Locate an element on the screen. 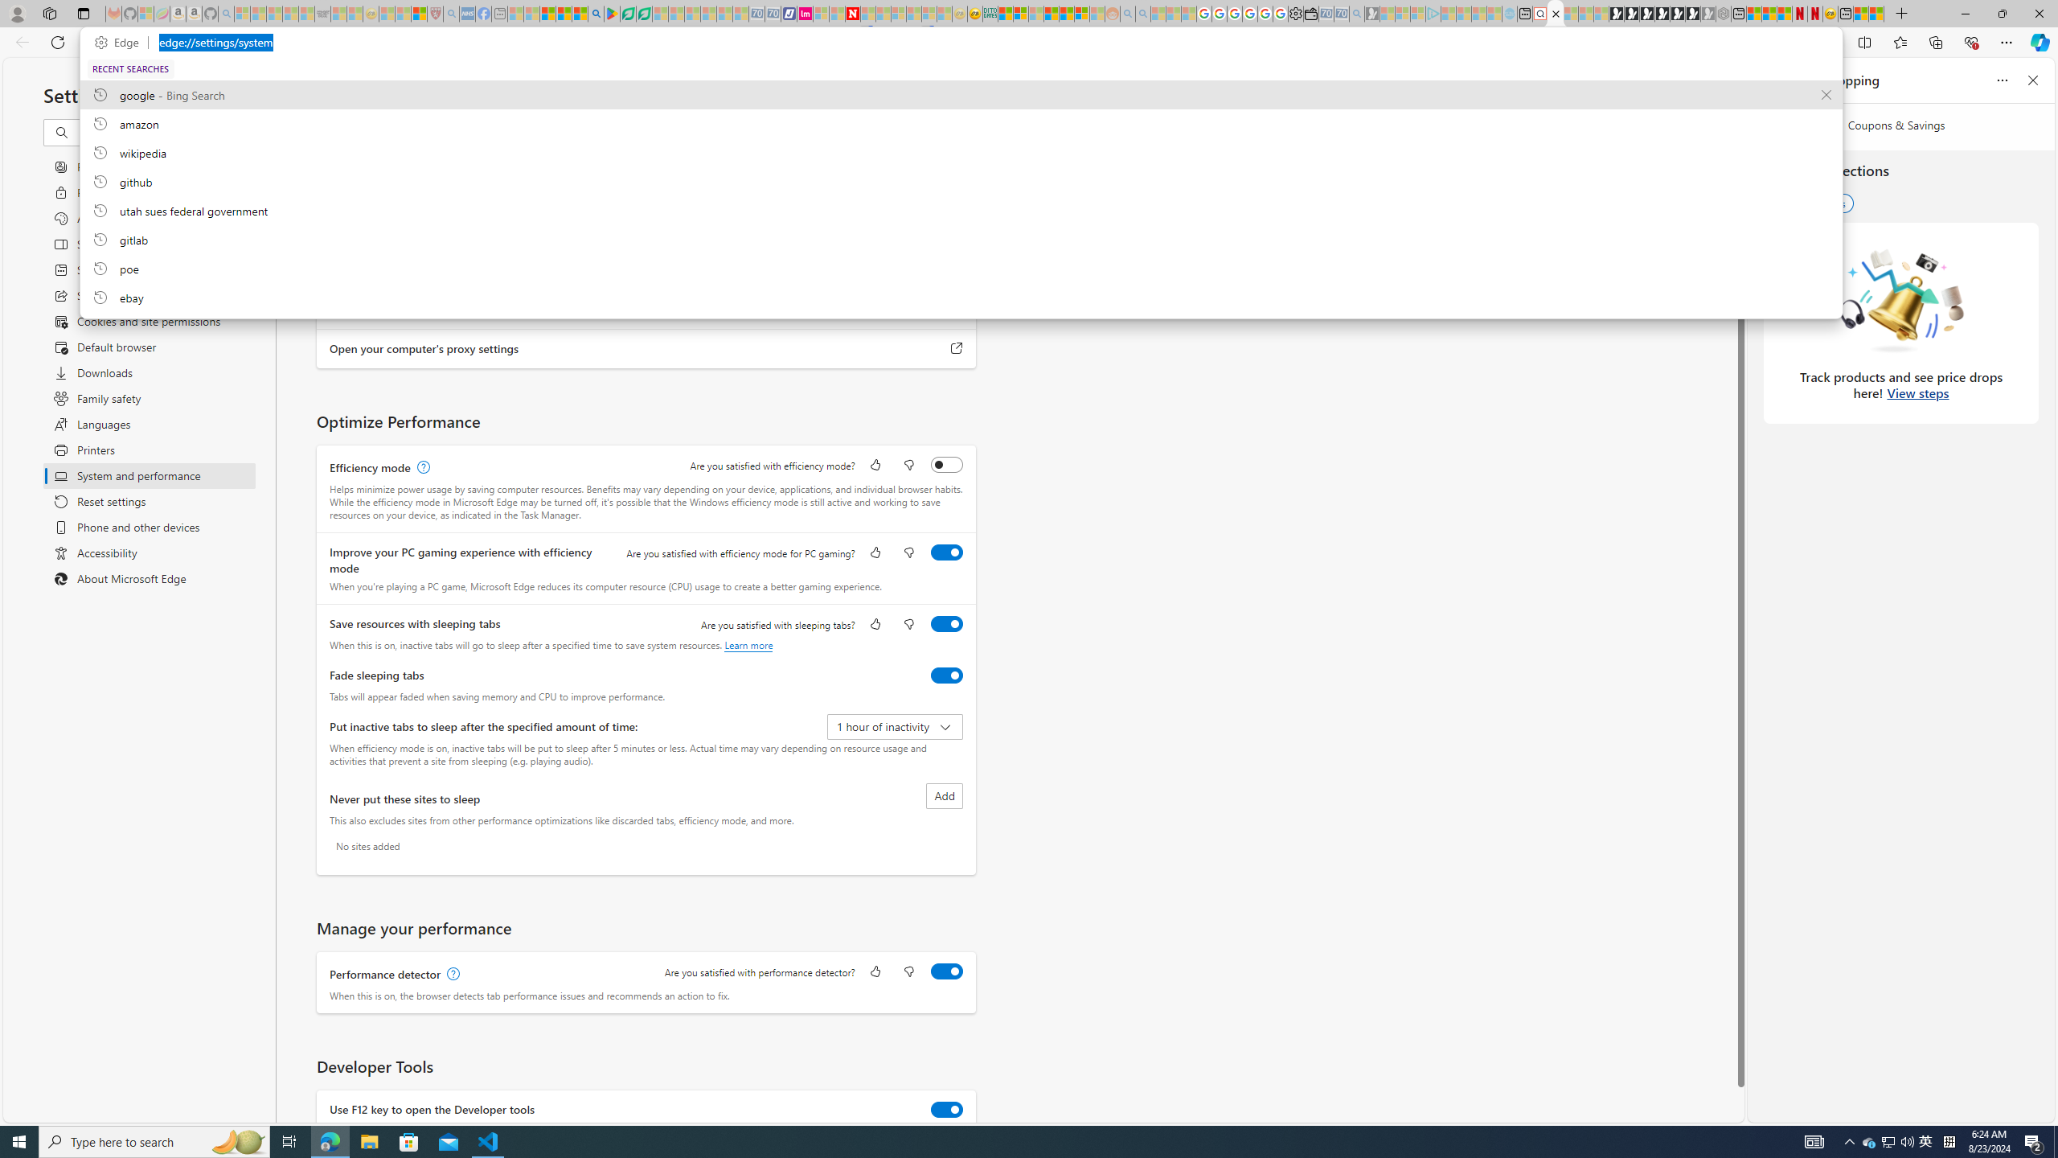 The height and width of the screenshot is (1158, 2058). Jobs - lastminute.com Investor Portal is located at coordinates (804, 14).